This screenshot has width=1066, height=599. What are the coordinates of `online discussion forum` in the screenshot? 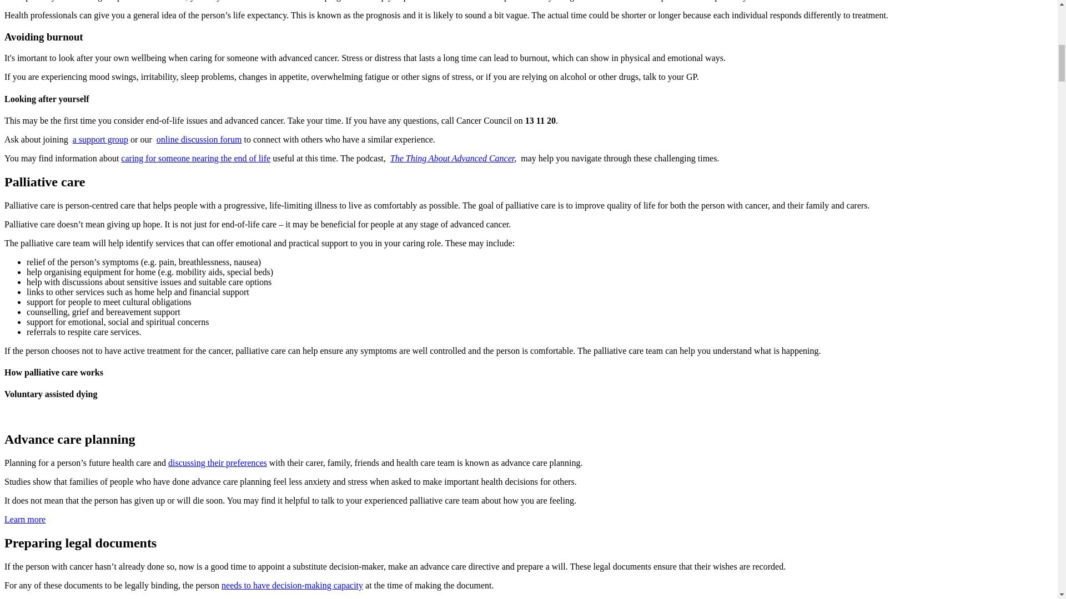 It's located at (199, 140).